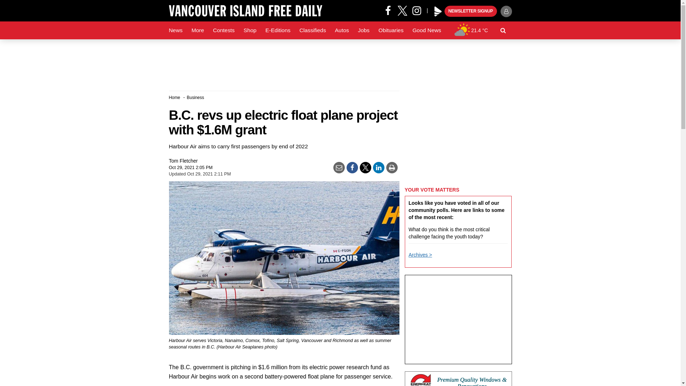  What do you see at coordinates (458, 320) in the screenshot?
I see `3rd party ad content` at bounding box center [458, 320].